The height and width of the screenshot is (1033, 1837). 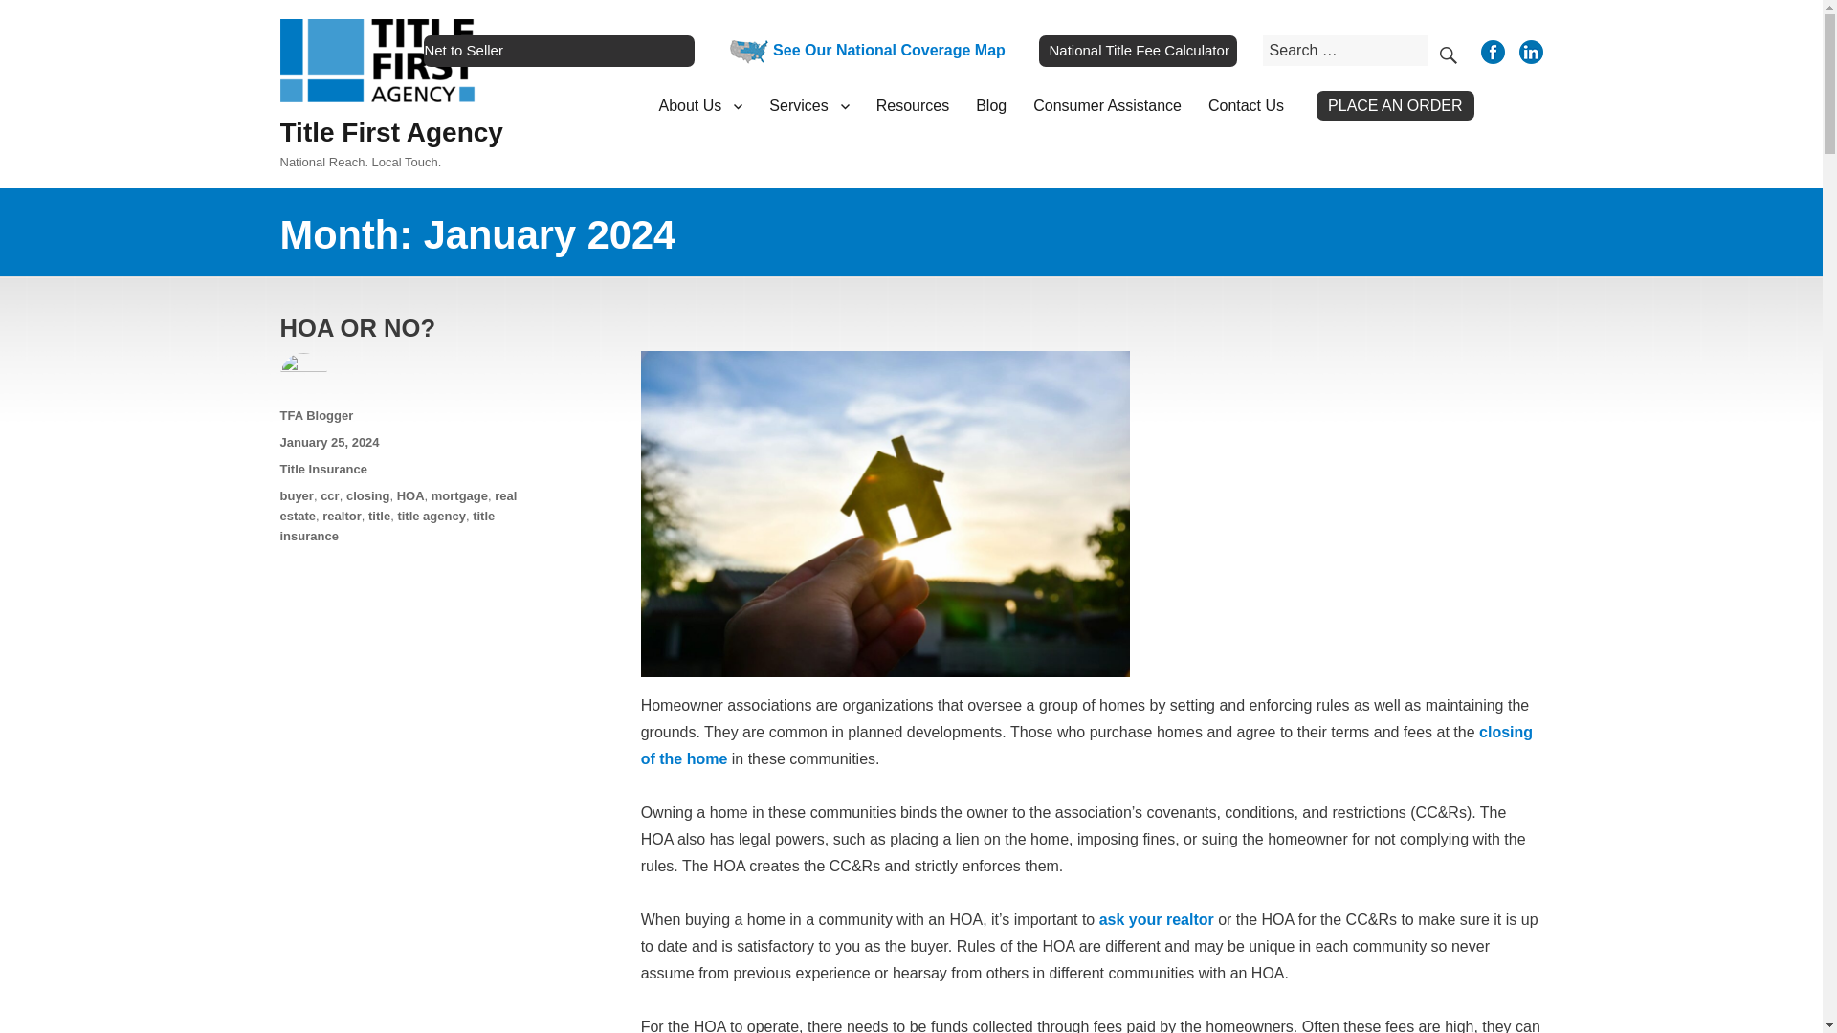 I want to click on Net to Seller, so click(x=559, y=50).